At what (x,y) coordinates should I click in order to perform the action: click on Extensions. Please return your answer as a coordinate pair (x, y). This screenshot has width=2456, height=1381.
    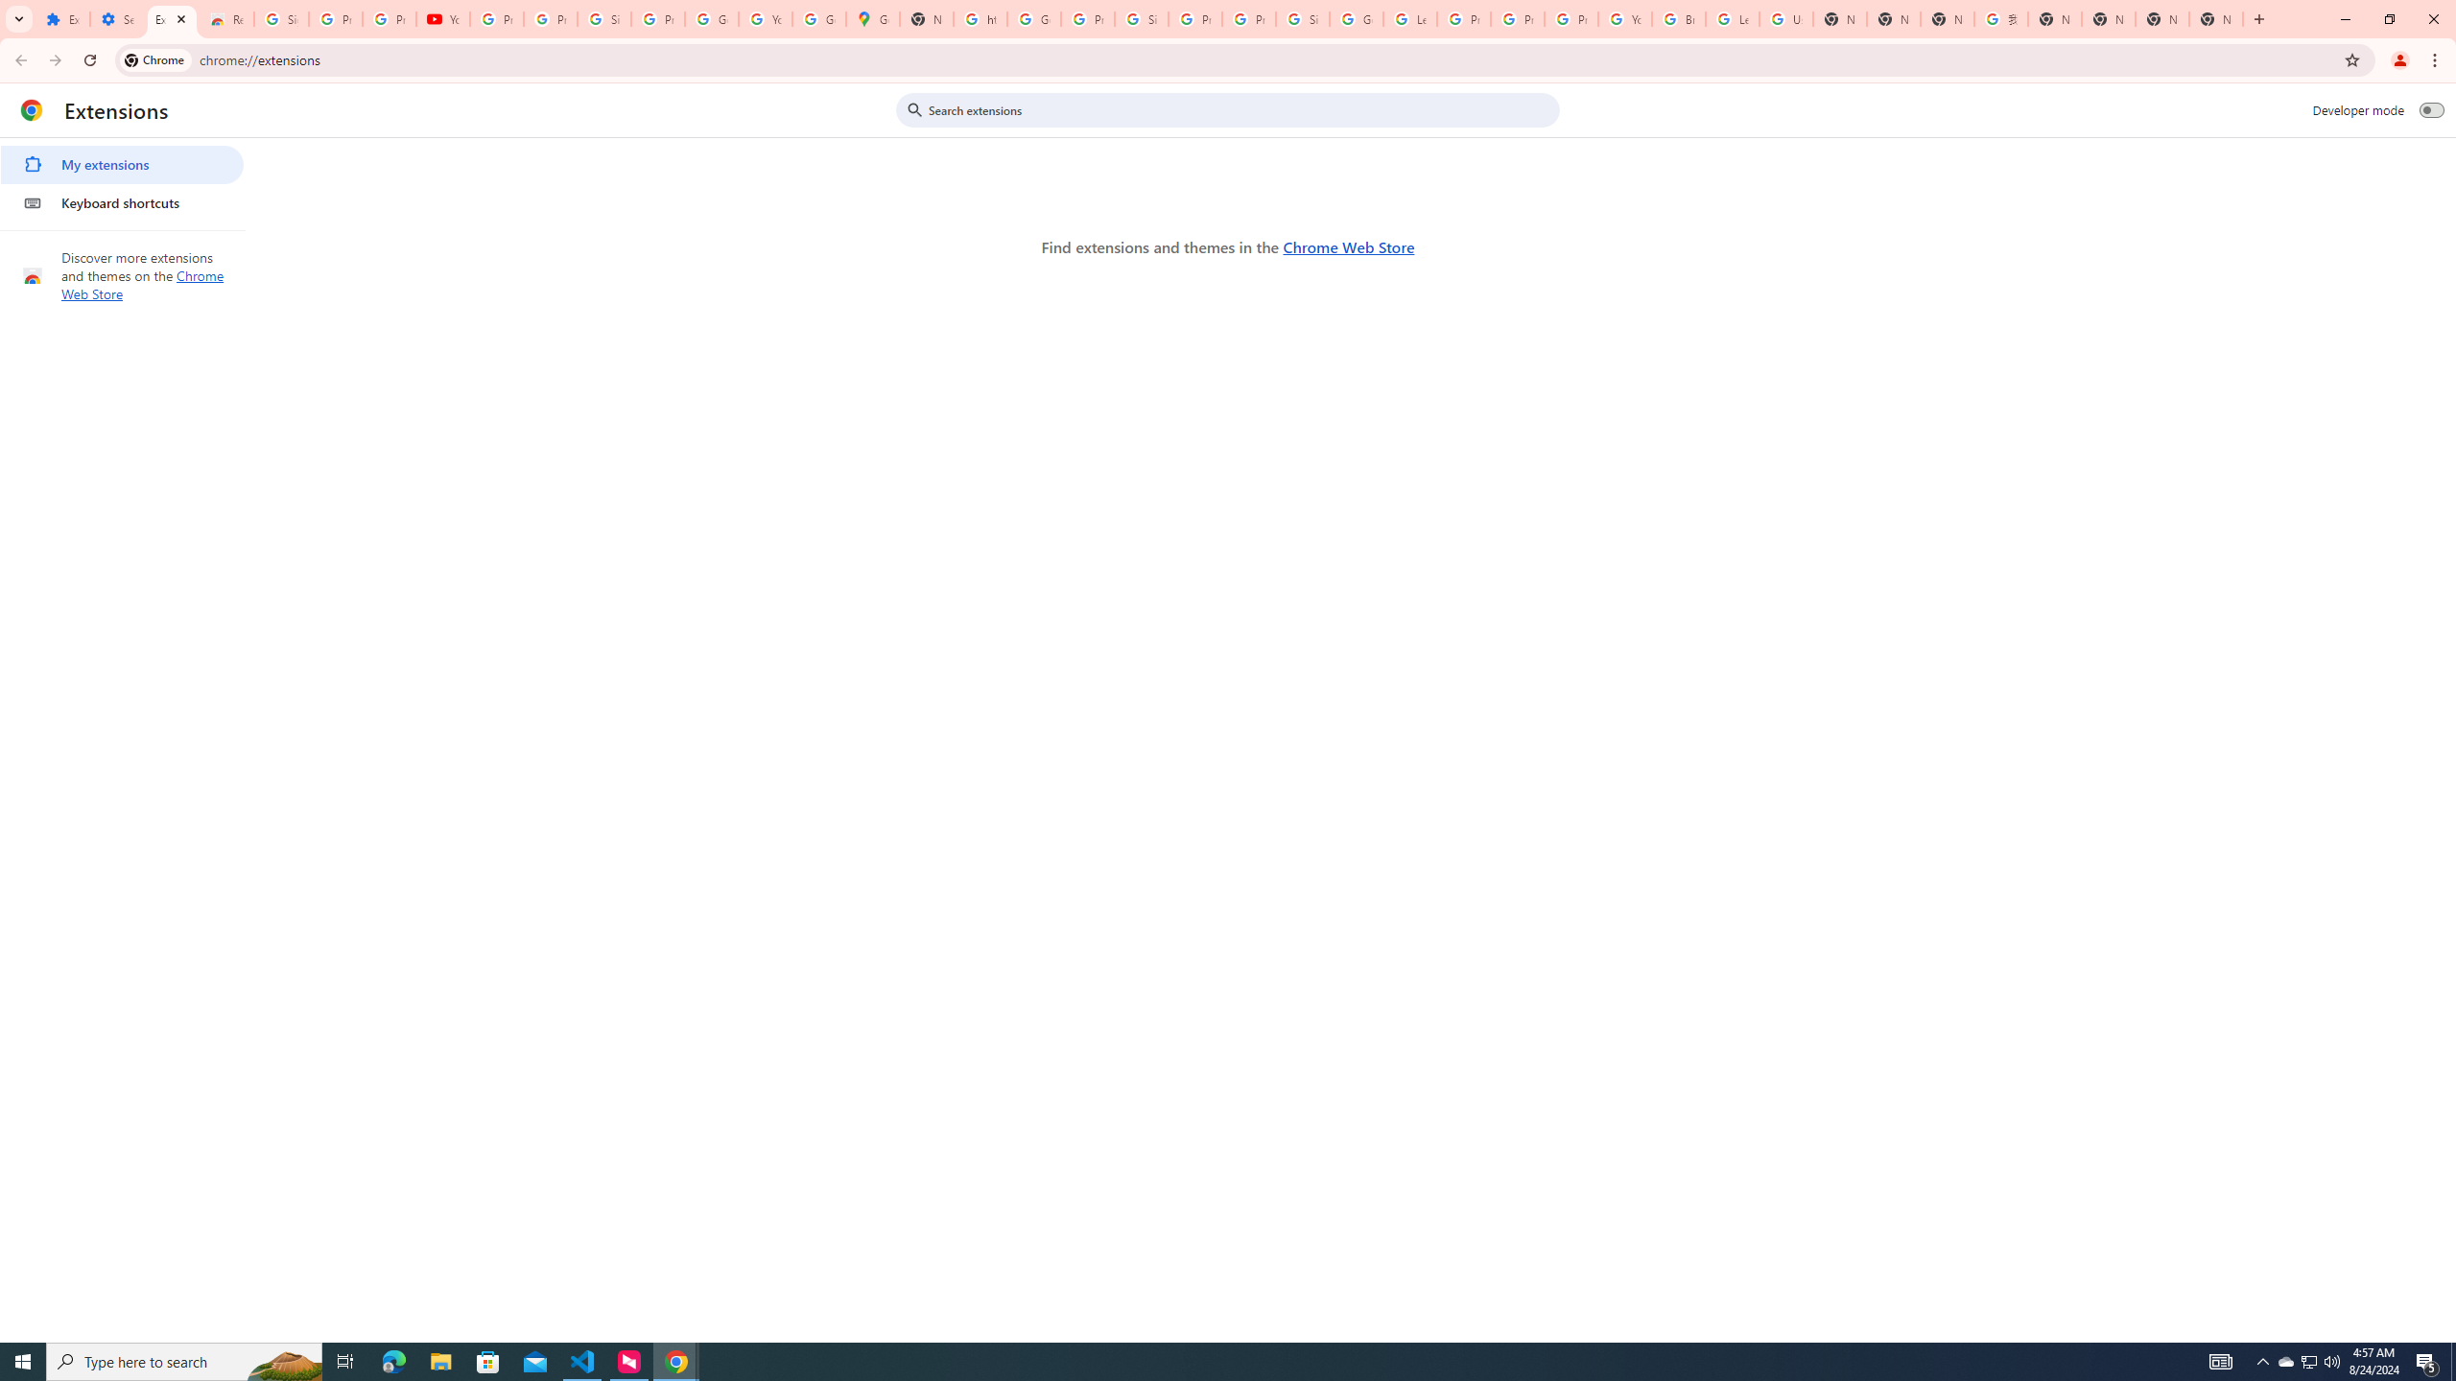
    Looking at the image, I should click on (62, 19).